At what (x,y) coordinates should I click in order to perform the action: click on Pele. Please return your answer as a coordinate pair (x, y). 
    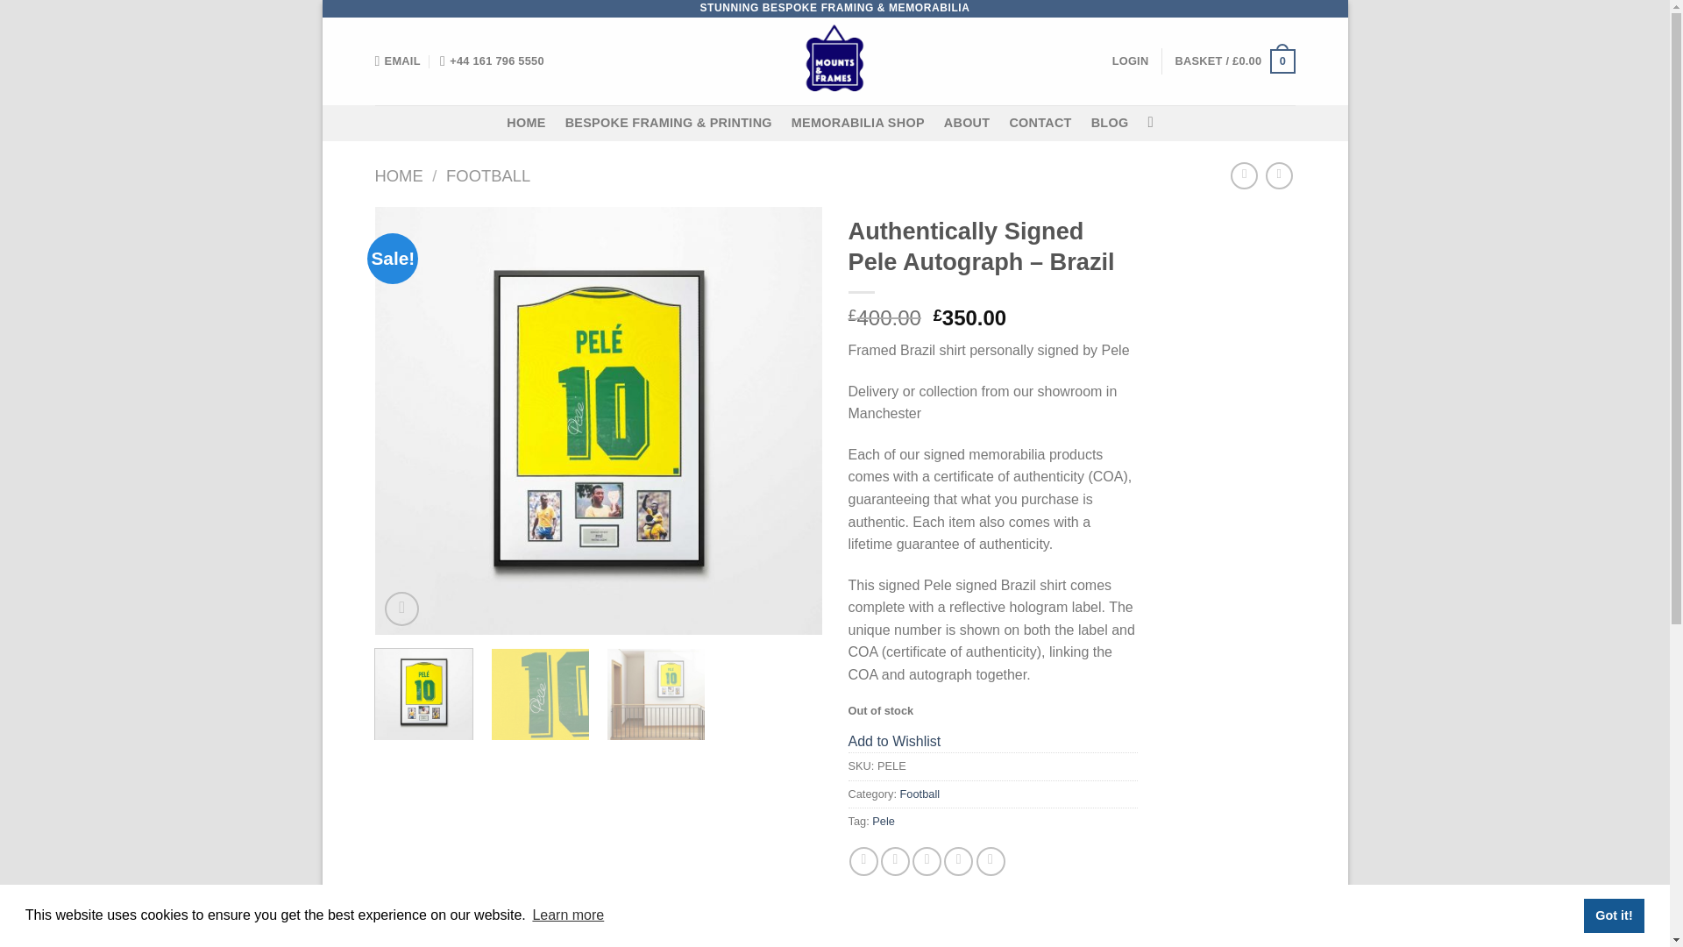
    Looking at the image, I should click on (884, 821).